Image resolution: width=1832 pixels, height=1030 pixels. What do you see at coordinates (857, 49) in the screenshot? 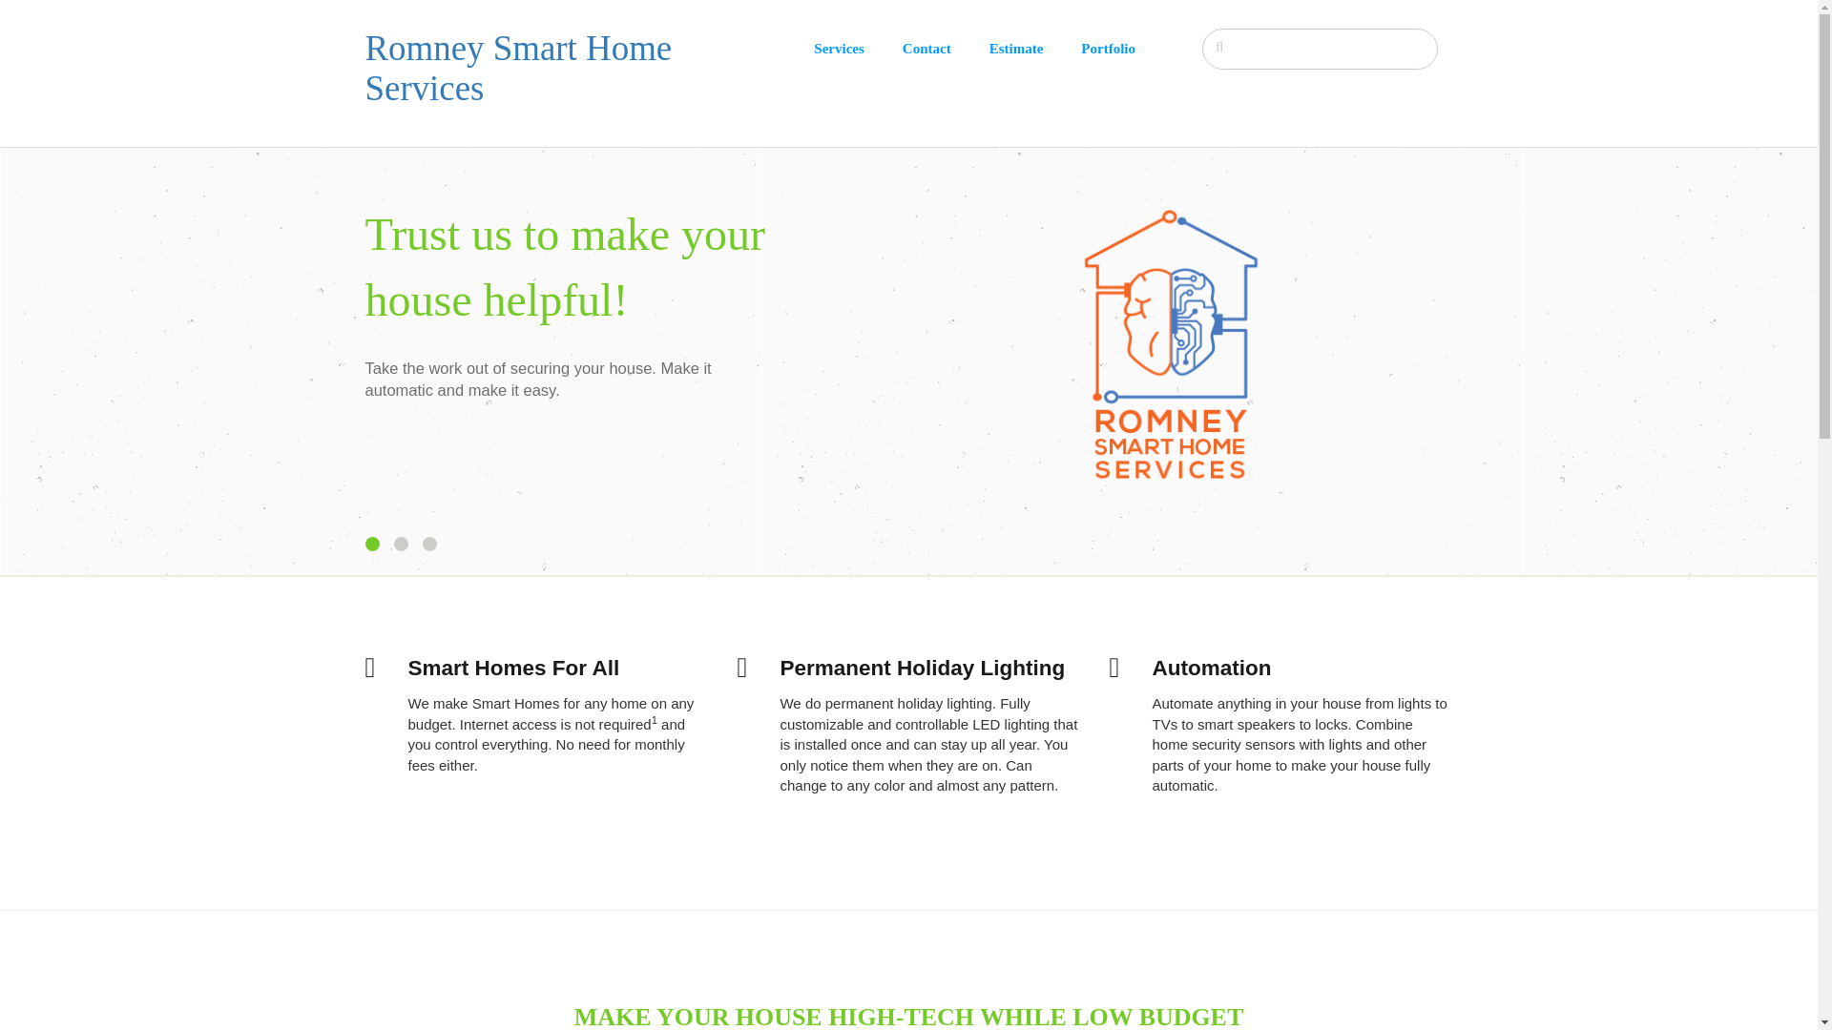
I see `Services` at bounding box center [857, 49].